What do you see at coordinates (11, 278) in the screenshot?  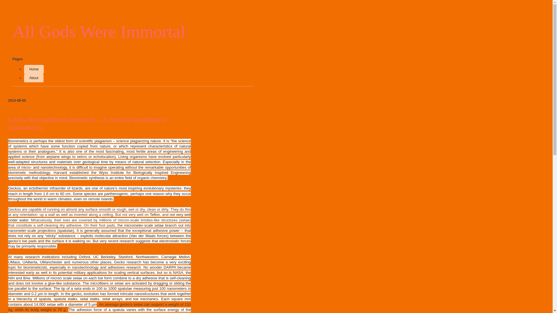 I see `NIH` at bounding box center [11, 278].